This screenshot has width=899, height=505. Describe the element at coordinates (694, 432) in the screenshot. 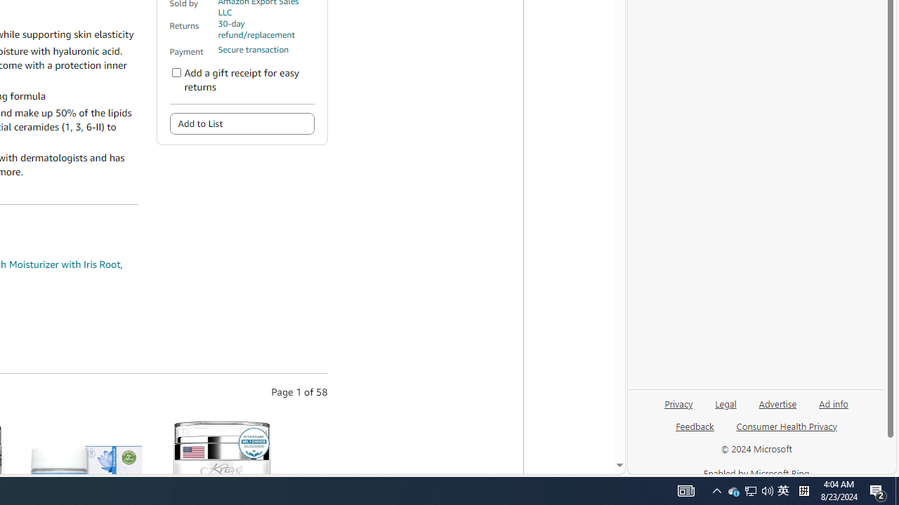

I see `Feedback` at that location.